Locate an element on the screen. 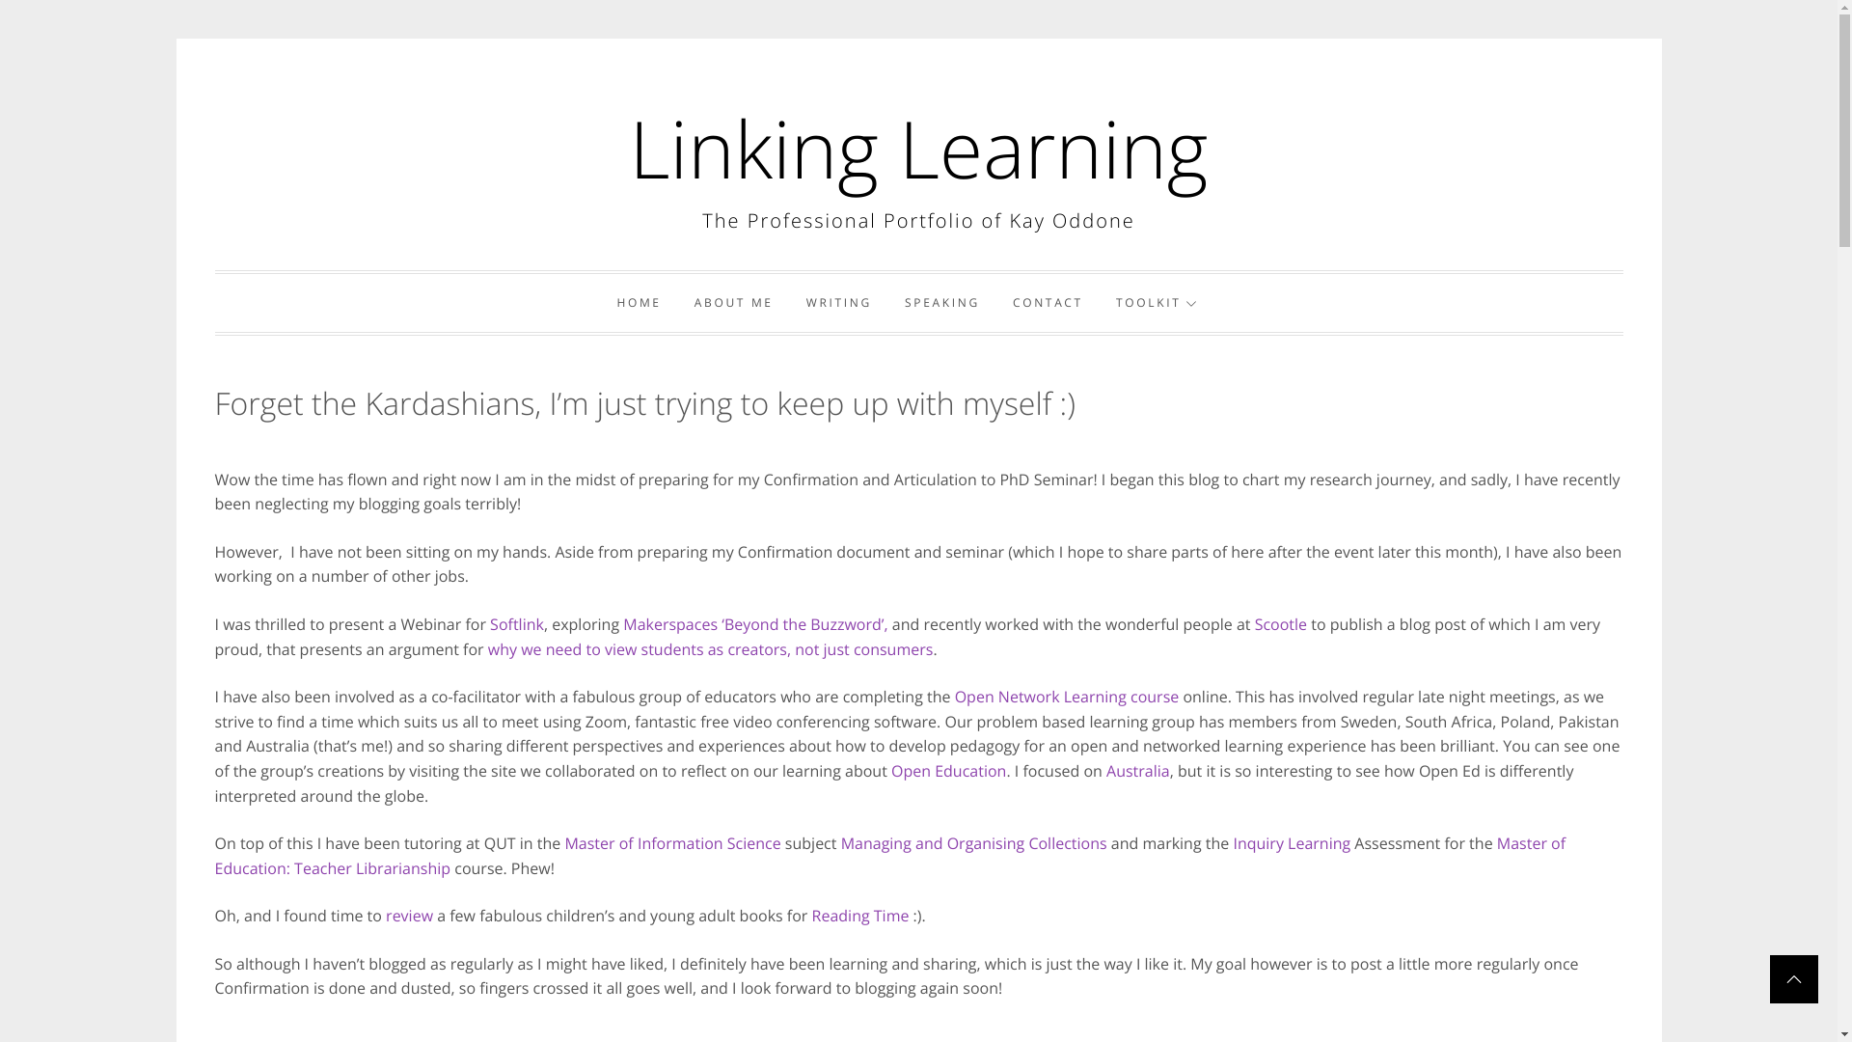 The width and height of the screenshot is (1852, 1042). Reading Time is located at coordinates (860, 916).